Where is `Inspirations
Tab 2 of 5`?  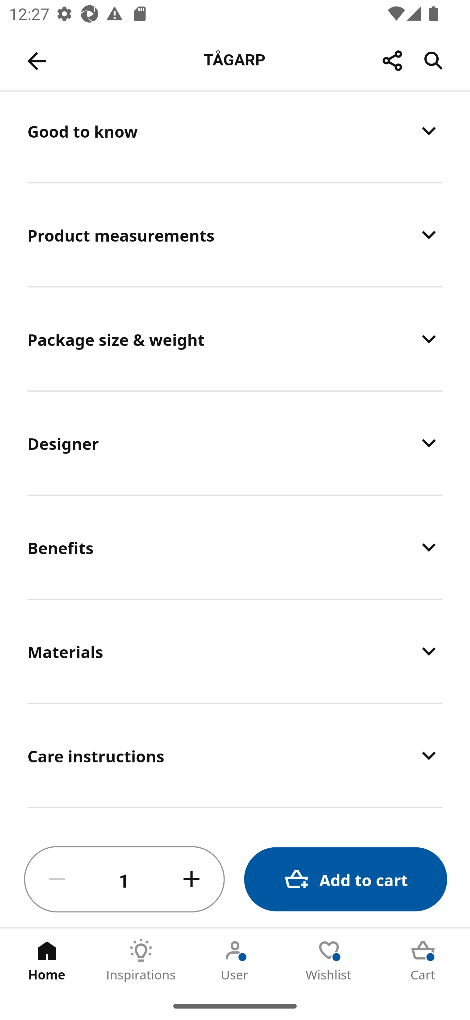
Inspirations
Tab 2 of 5 is located at coordinates (141, 960).